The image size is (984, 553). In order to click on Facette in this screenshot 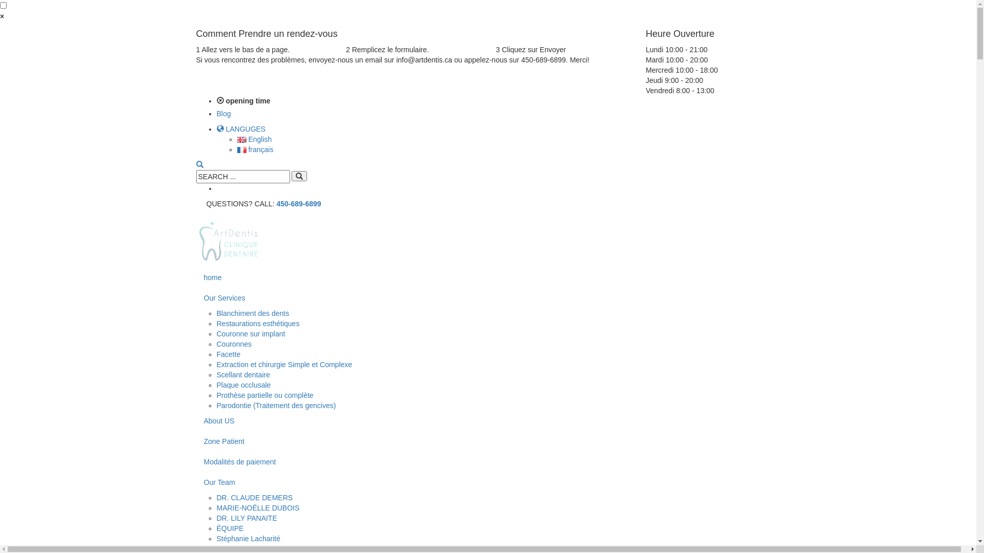, I will do `click(229, 354)`.